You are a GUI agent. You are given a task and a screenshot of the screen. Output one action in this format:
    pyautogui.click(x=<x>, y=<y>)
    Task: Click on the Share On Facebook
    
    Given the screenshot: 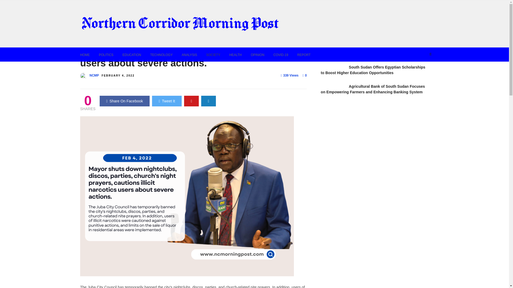 What is the action you would take?
    pyautogui.click(x=125, y=101)
    